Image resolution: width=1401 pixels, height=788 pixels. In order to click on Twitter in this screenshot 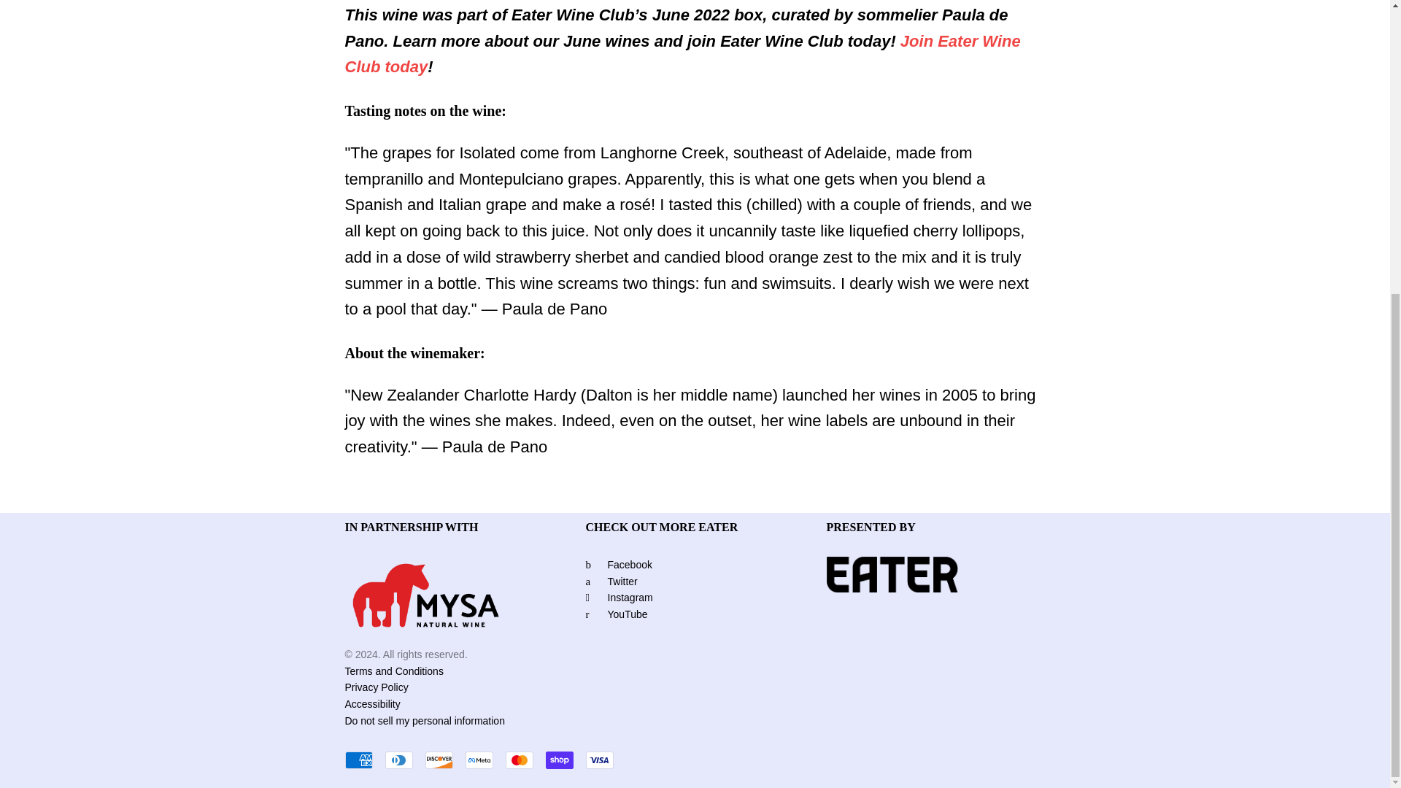, I will do `click(611, 581)`.